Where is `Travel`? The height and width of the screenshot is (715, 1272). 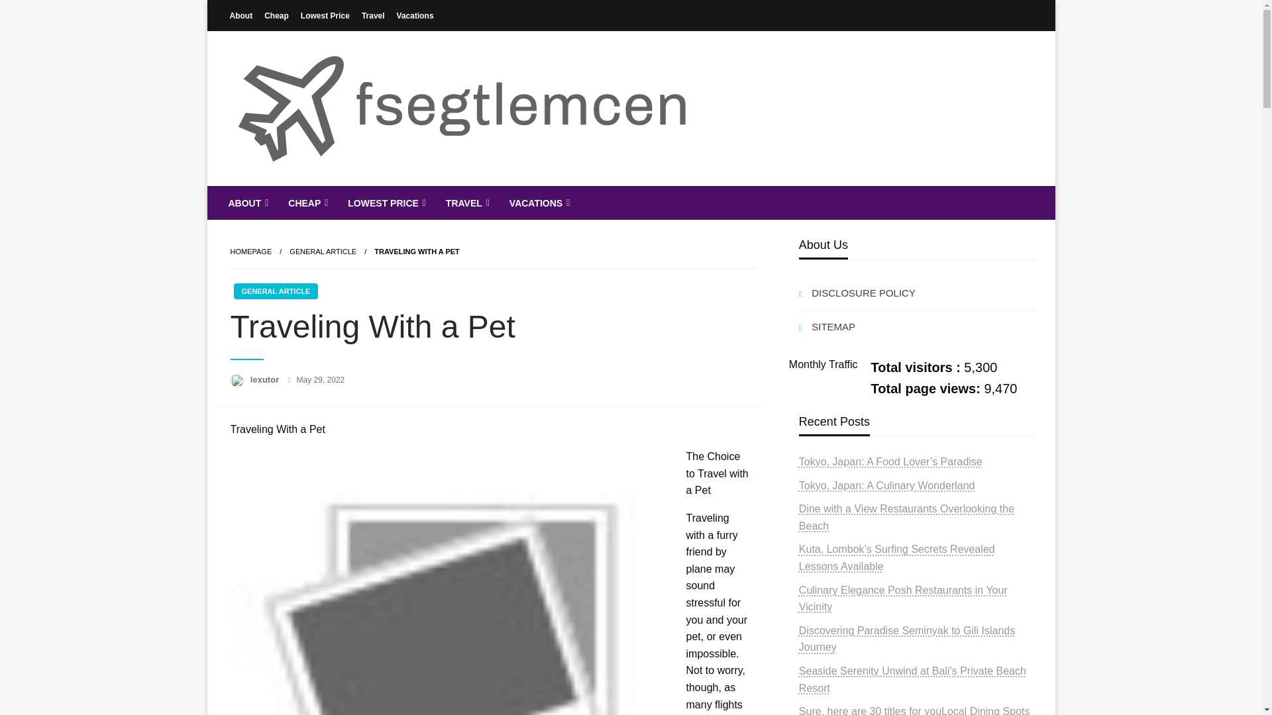
Travel is located at coordinates (373, 15).